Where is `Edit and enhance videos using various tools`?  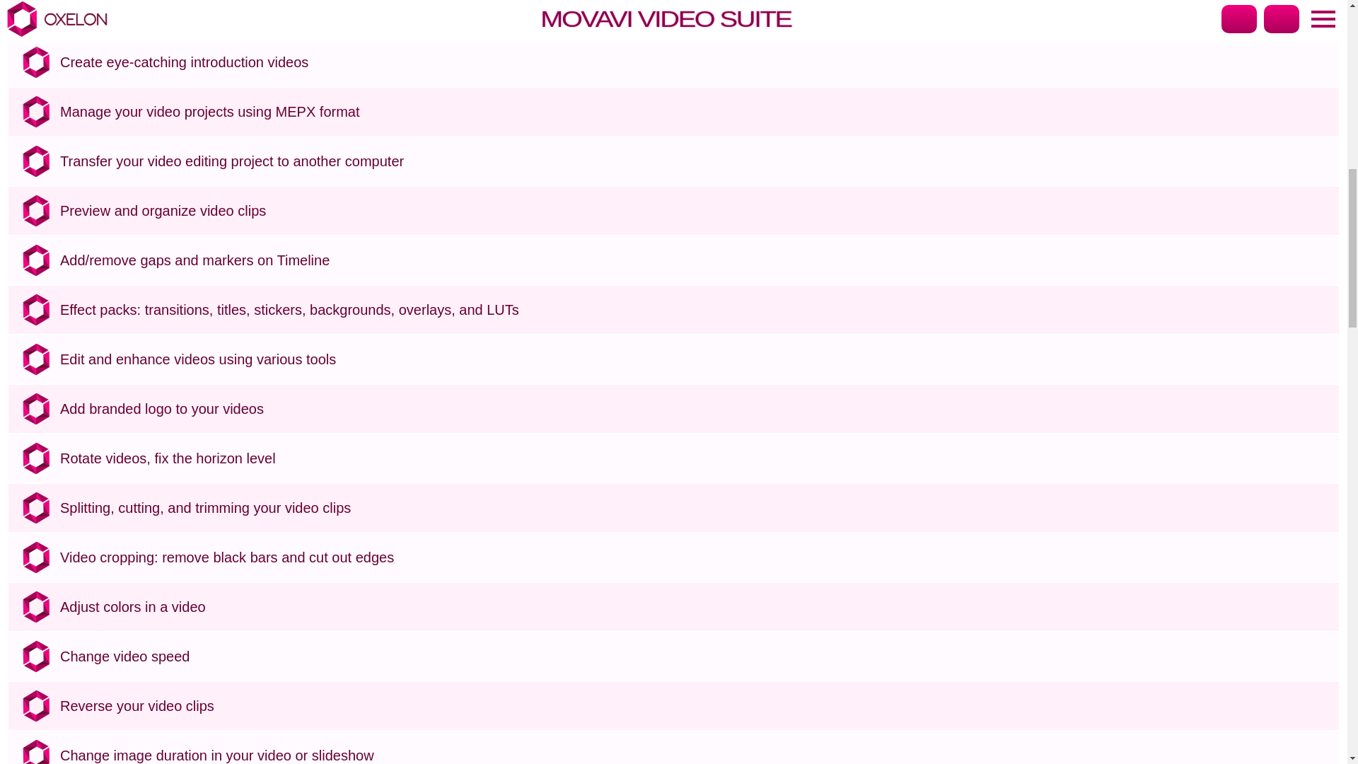 Edit and enhance videos using various tools is located at coordinates (696, 359).